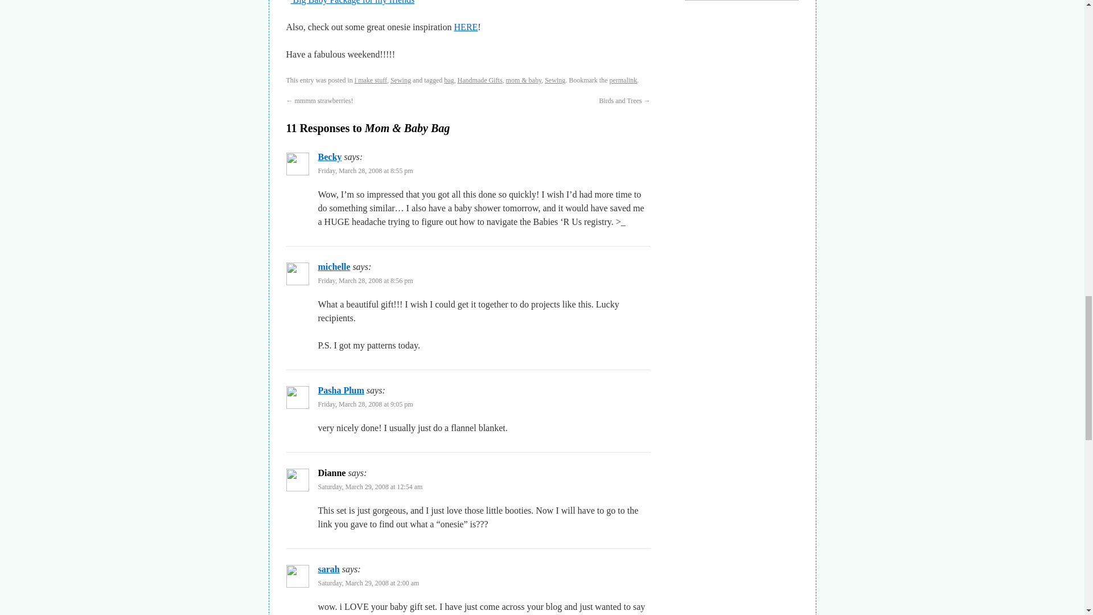 The height and width of the screenshot is (615, 1093). I want to click on Friday, March 28, 2008 at 8:56 pm, so click(365, 281).